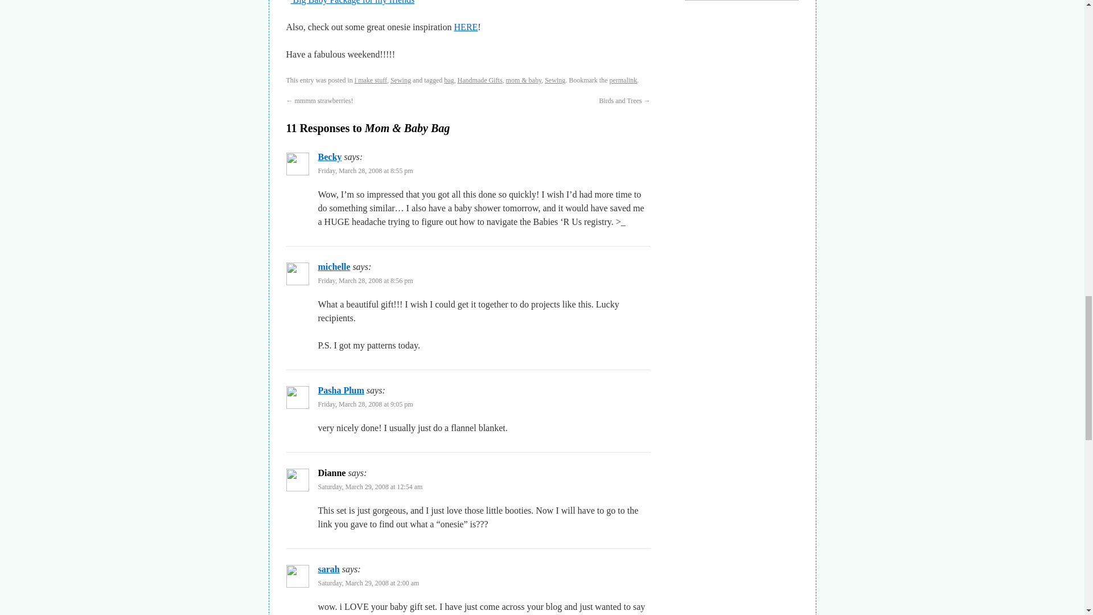 The height and width of the screenshot is (615, 1093). I want to click on Friday, March 28, 2008 at 8:56 pm, so click(365, 281).